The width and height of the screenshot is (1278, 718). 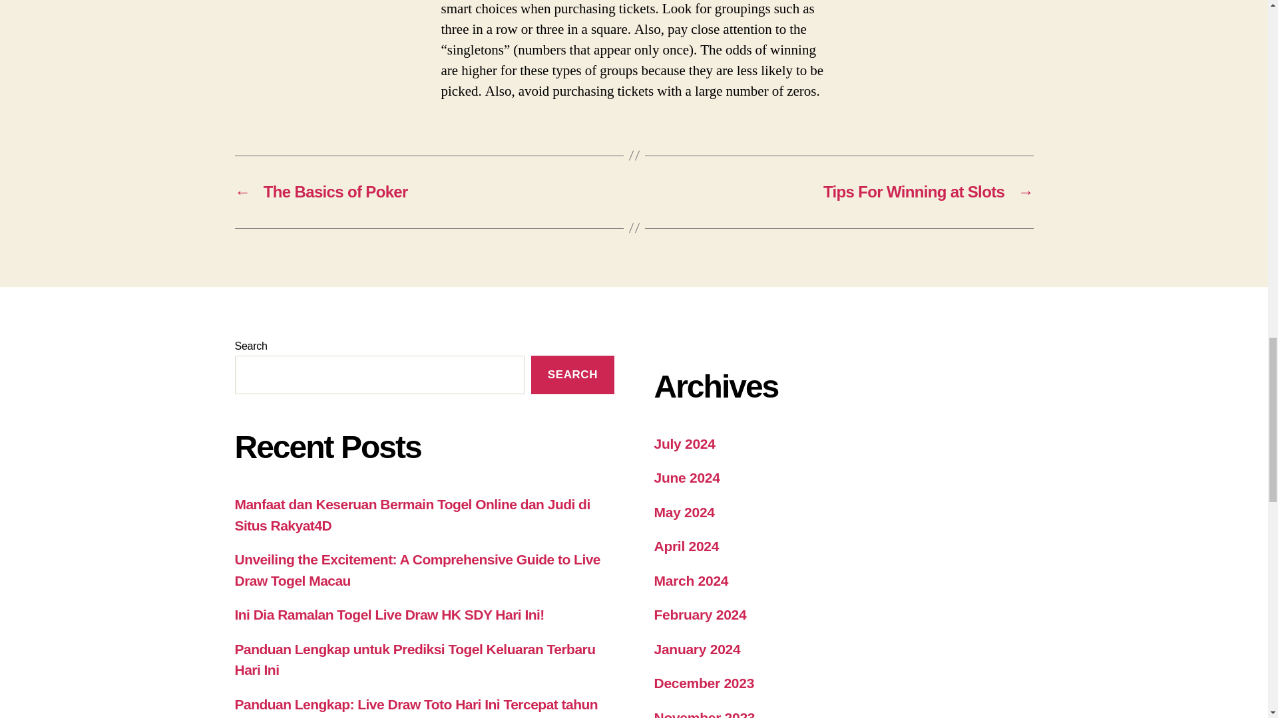 I want to click on March 2024, so click(x=691, y=580).